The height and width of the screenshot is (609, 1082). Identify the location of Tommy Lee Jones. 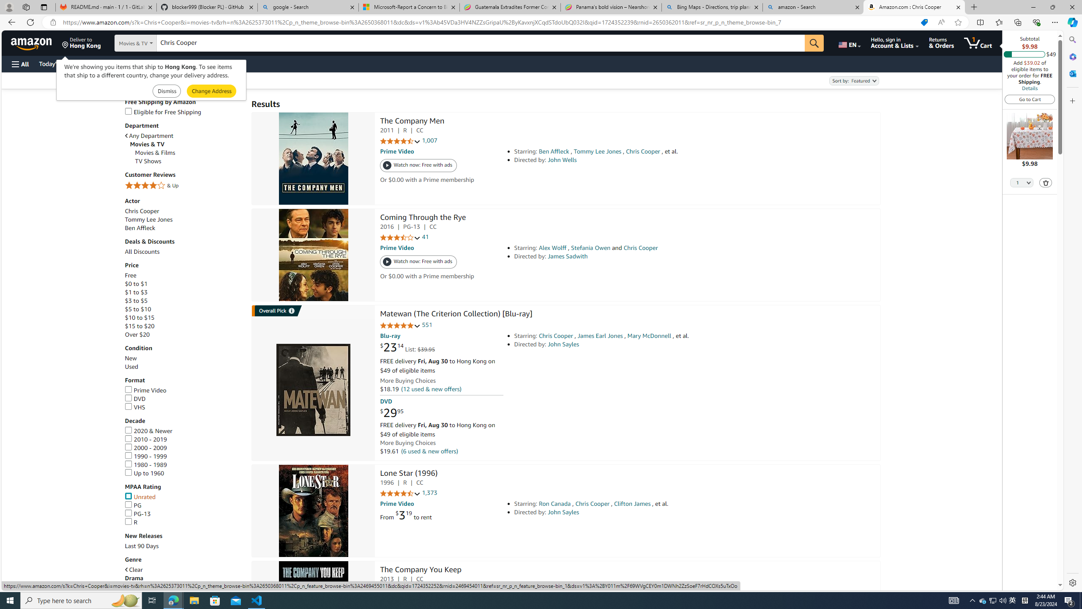
(149, 219).